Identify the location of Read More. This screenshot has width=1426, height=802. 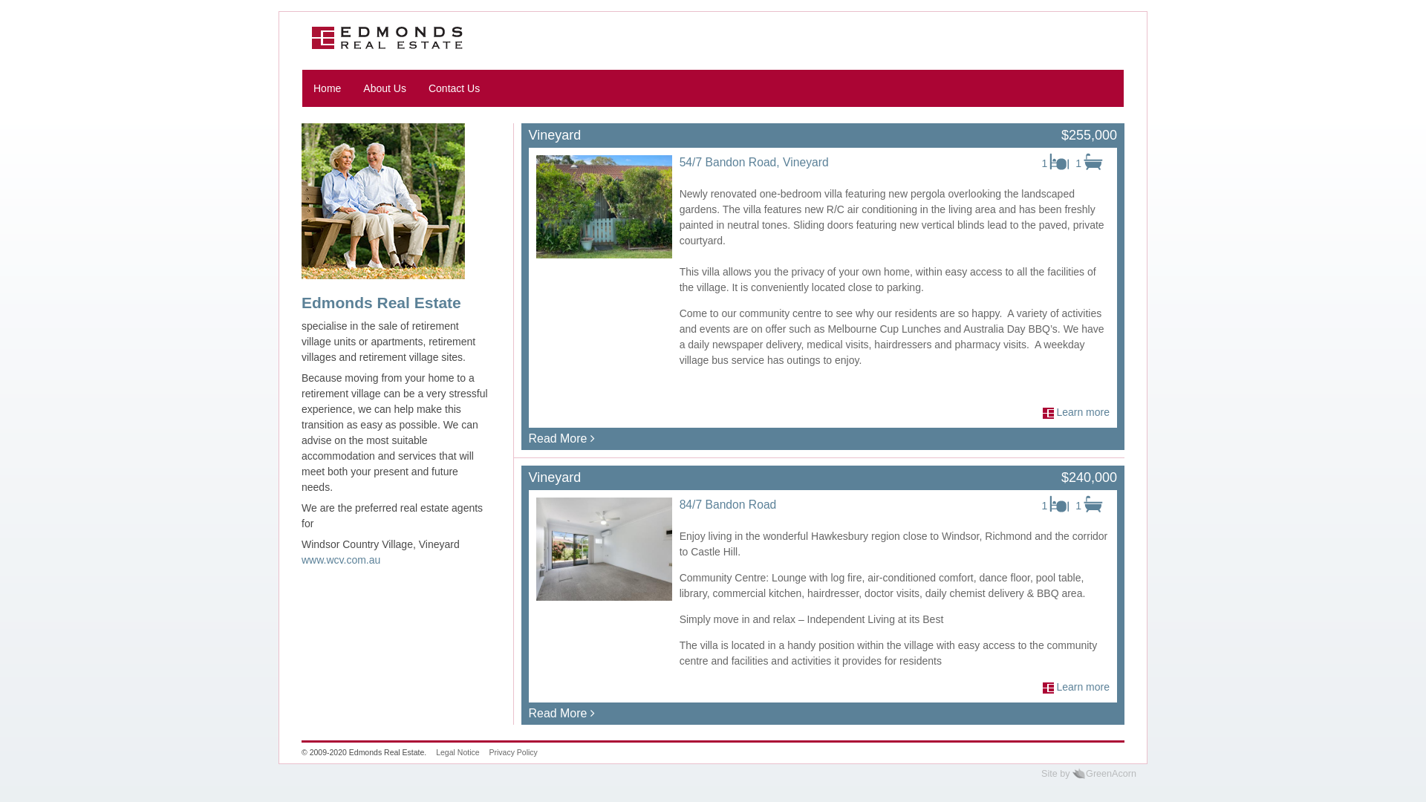
(561, 713).